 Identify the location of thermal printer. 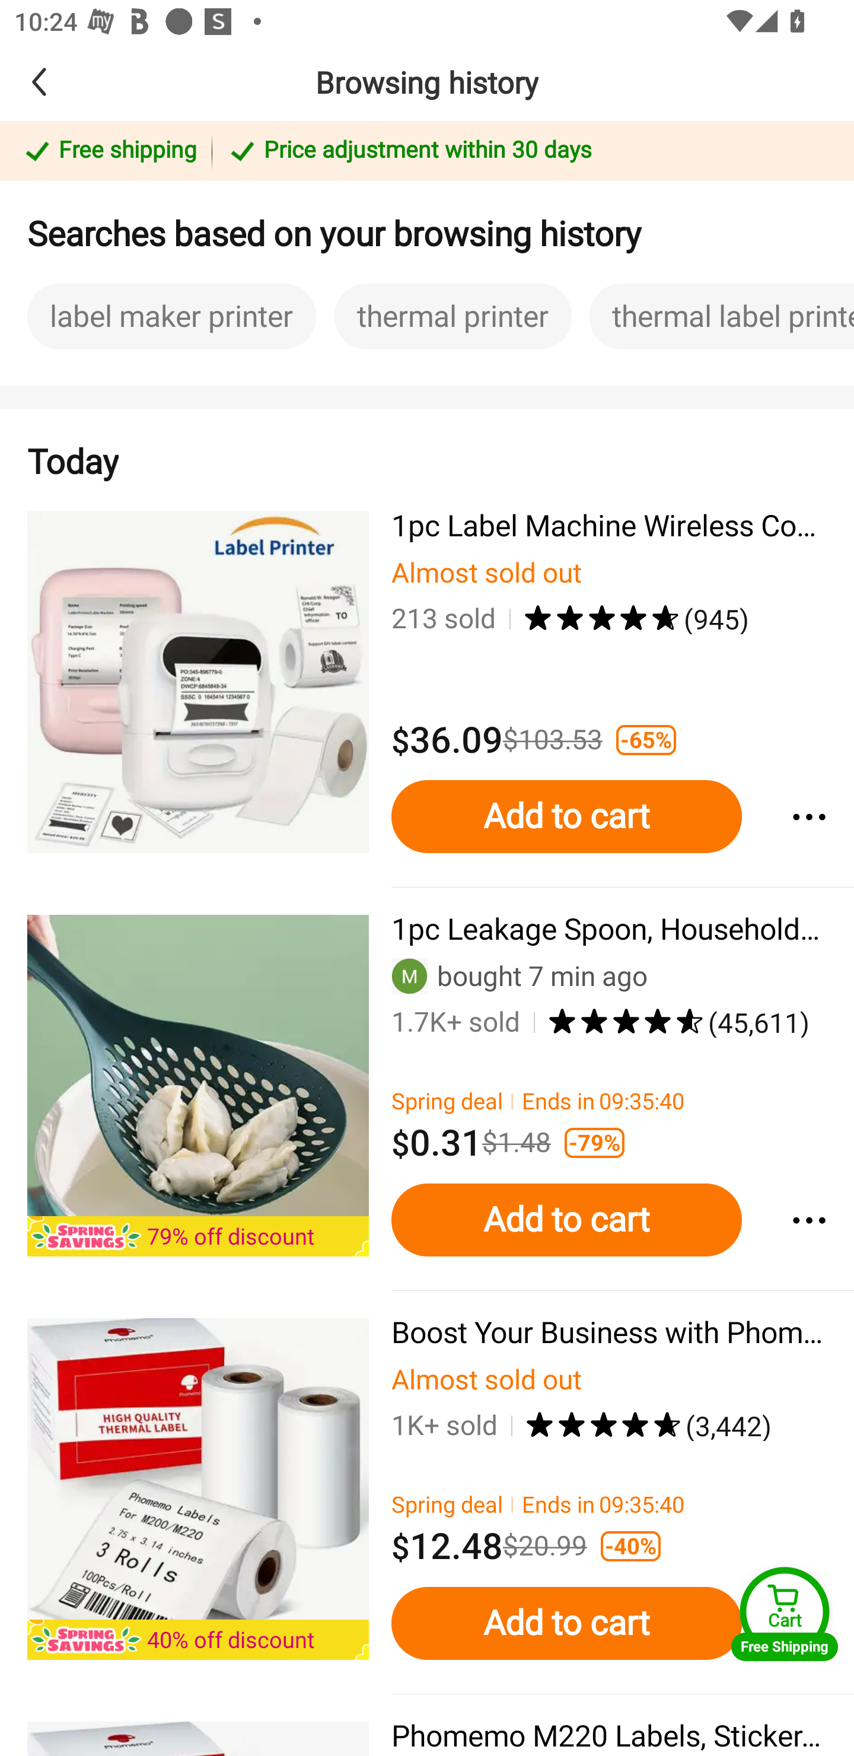
(453, 316).